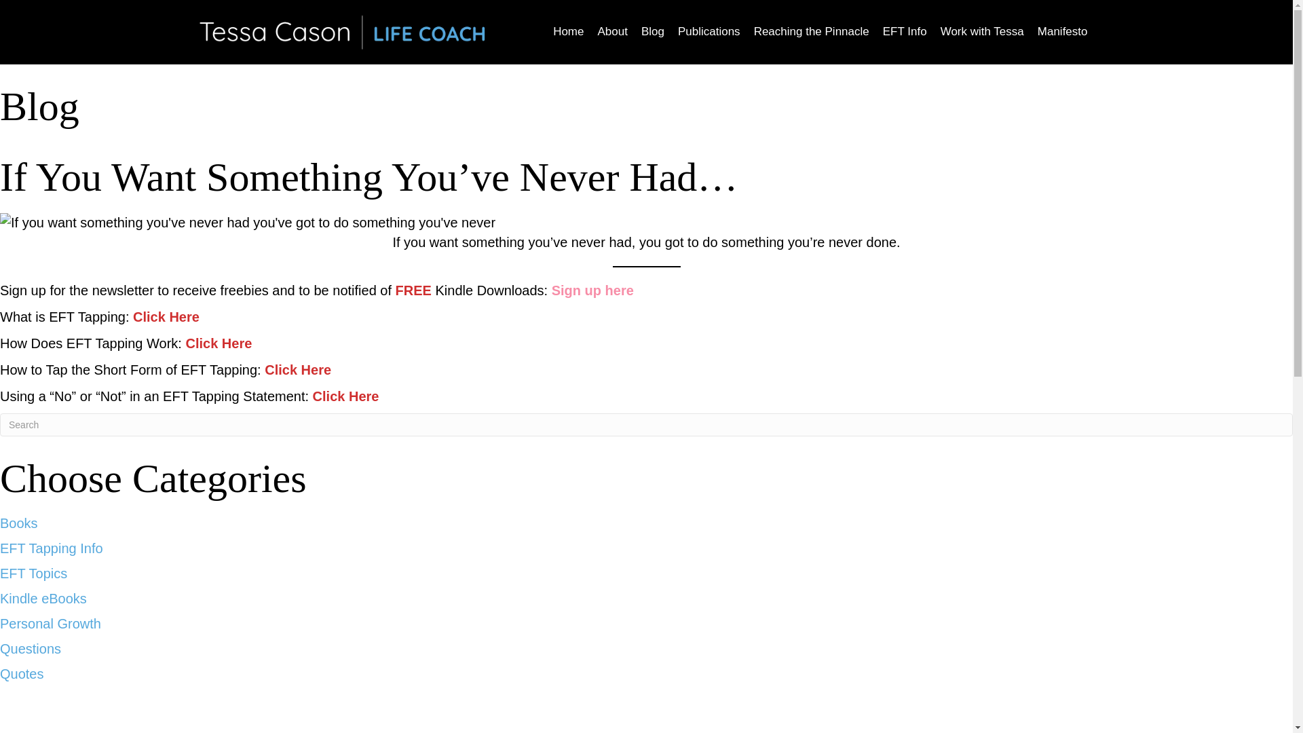 Image resolution: width=1303 pixels, height=733 pixels. What do you see at coordinates (43, 599) in the screenshot?
I see `Kindle eBooks` at bounding box center [43, 599].